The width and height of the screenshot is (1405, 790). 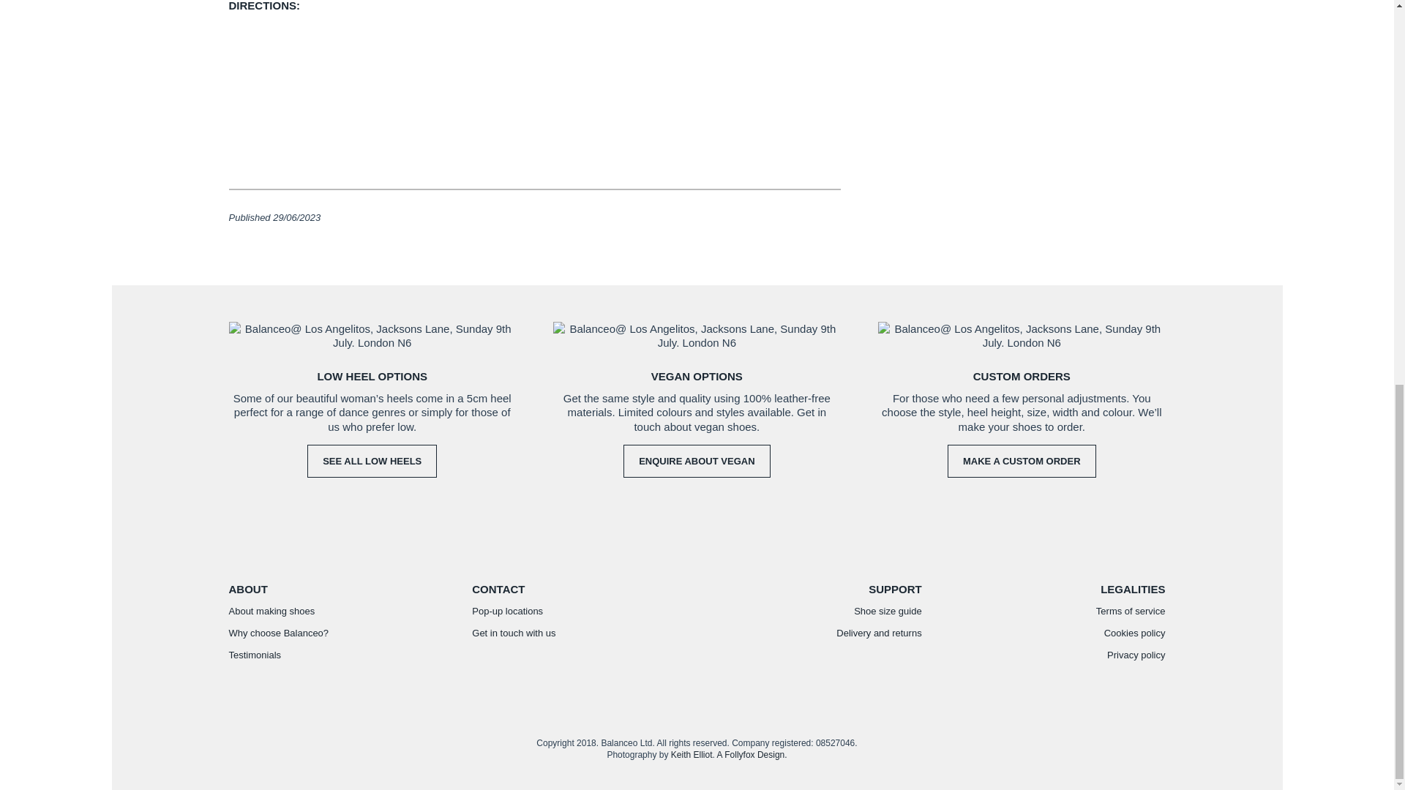 I want to click on A Follyfox Design., so click(x=752, y=754).